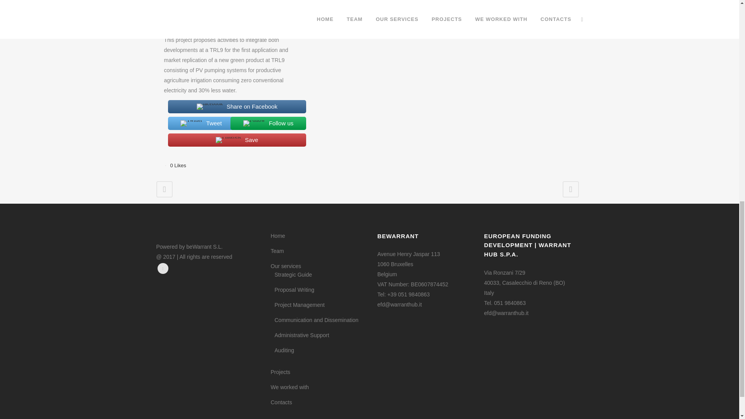  Describe the element at coordinates (318, 251) in the screenshot. I see `Team` at that location.